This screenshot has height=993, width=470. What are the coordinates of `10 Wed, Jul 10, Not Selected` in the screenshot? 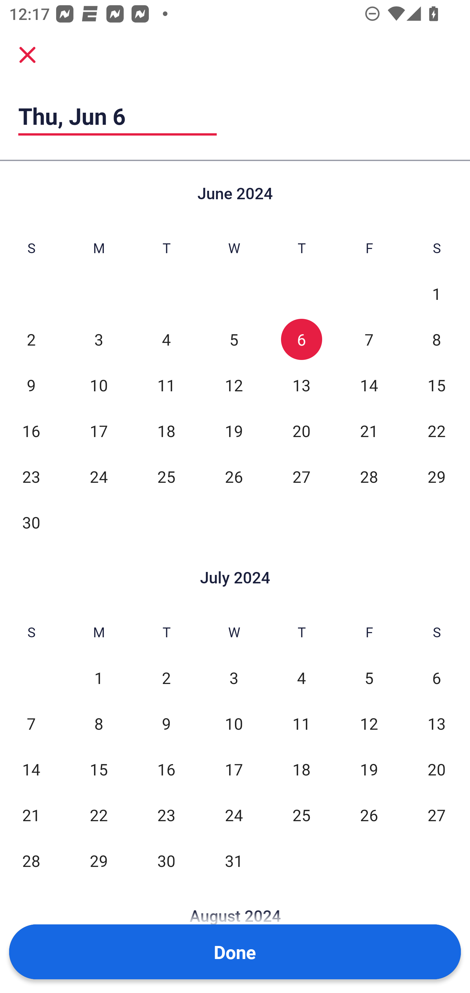 It's located at (234, 724).